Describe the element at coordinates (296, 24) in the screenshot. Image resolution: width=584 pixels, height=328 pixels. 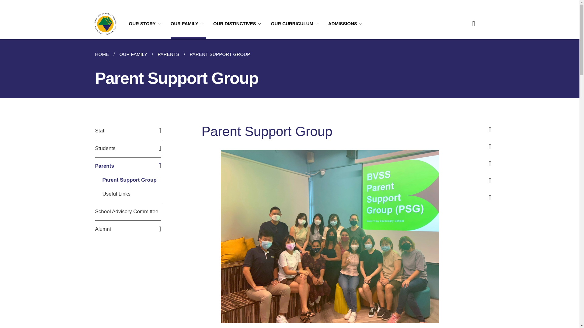
I see `OUR CURRICULUM` at that location.